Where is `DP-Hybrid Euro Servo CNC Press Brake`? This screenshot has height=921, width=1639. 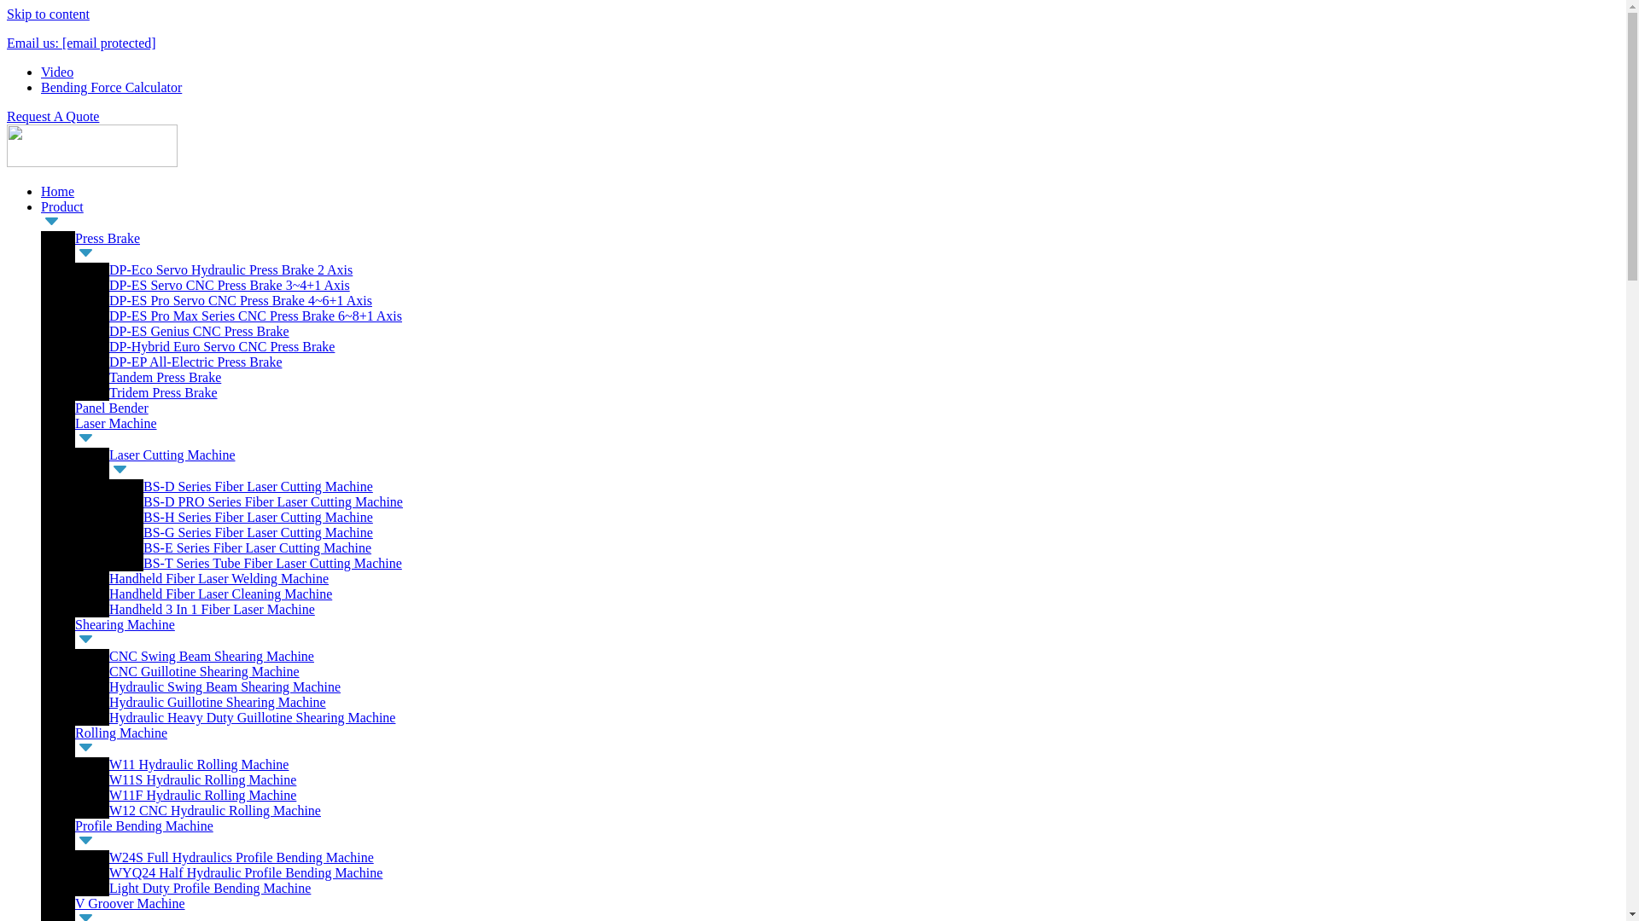 DP-Hybrid Euro Servo CNC Press Brake is located at coordinates (222, 346).